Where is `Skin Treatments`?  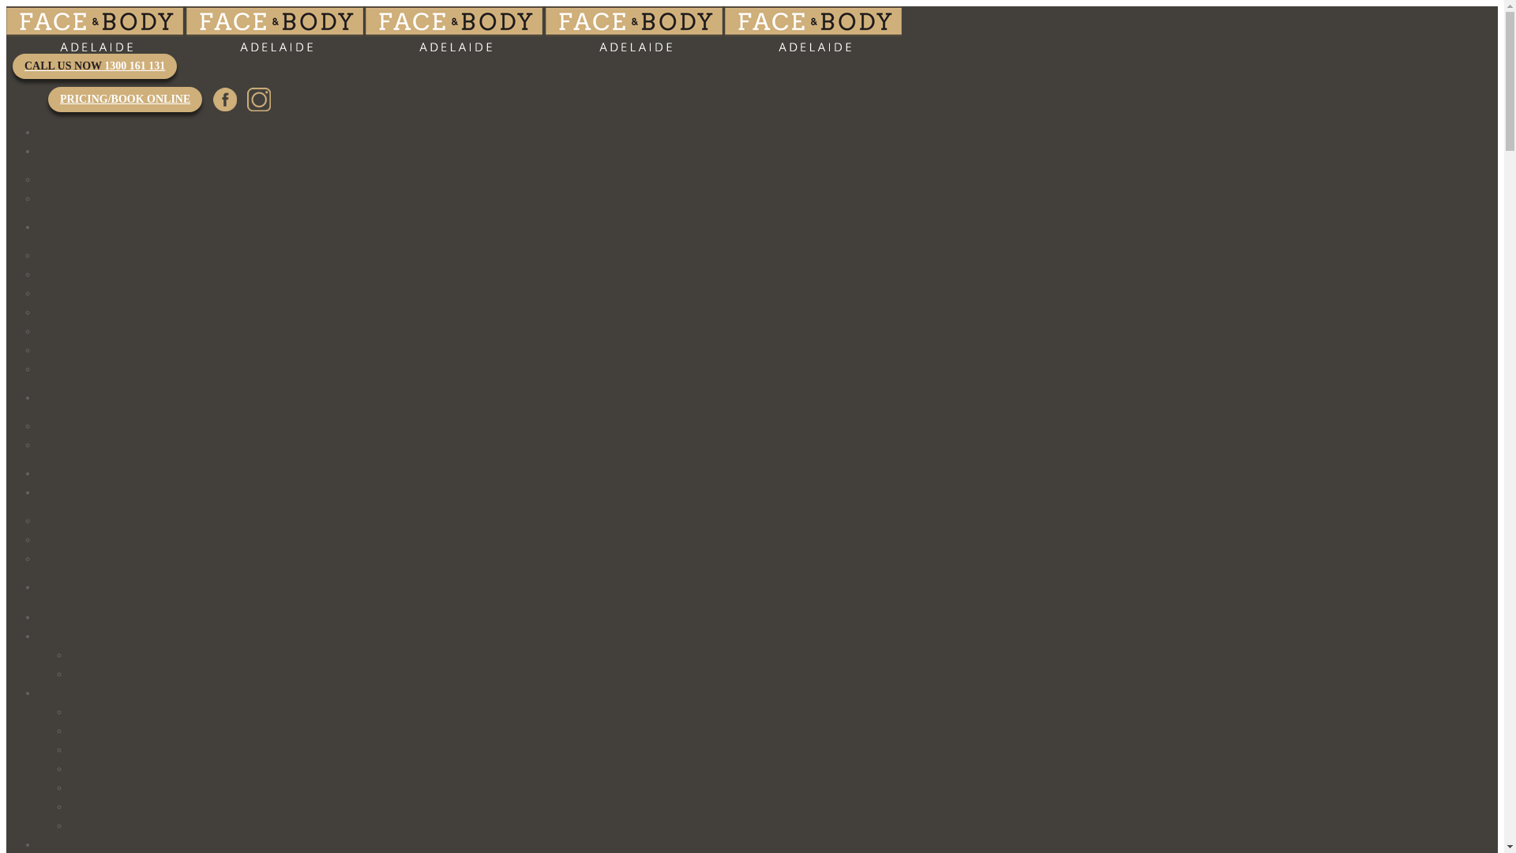
Skin Treatments is located at coordinates (81, 493).